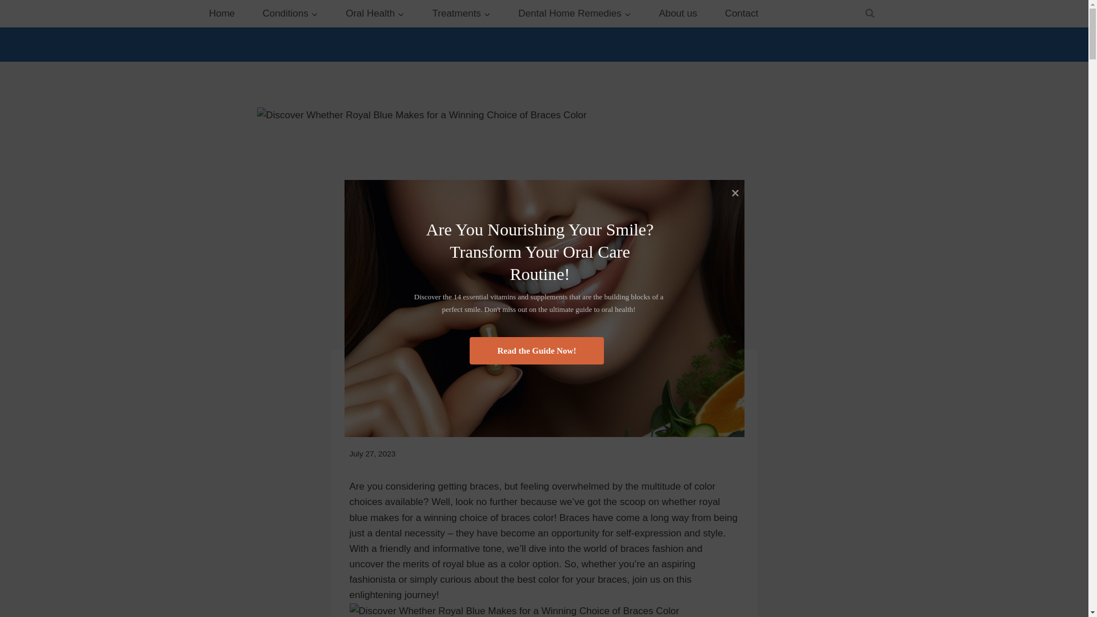 Image resolution: width=1097 pixels, height=617 pixels. I want to click on Conditions, so click(290, 14).